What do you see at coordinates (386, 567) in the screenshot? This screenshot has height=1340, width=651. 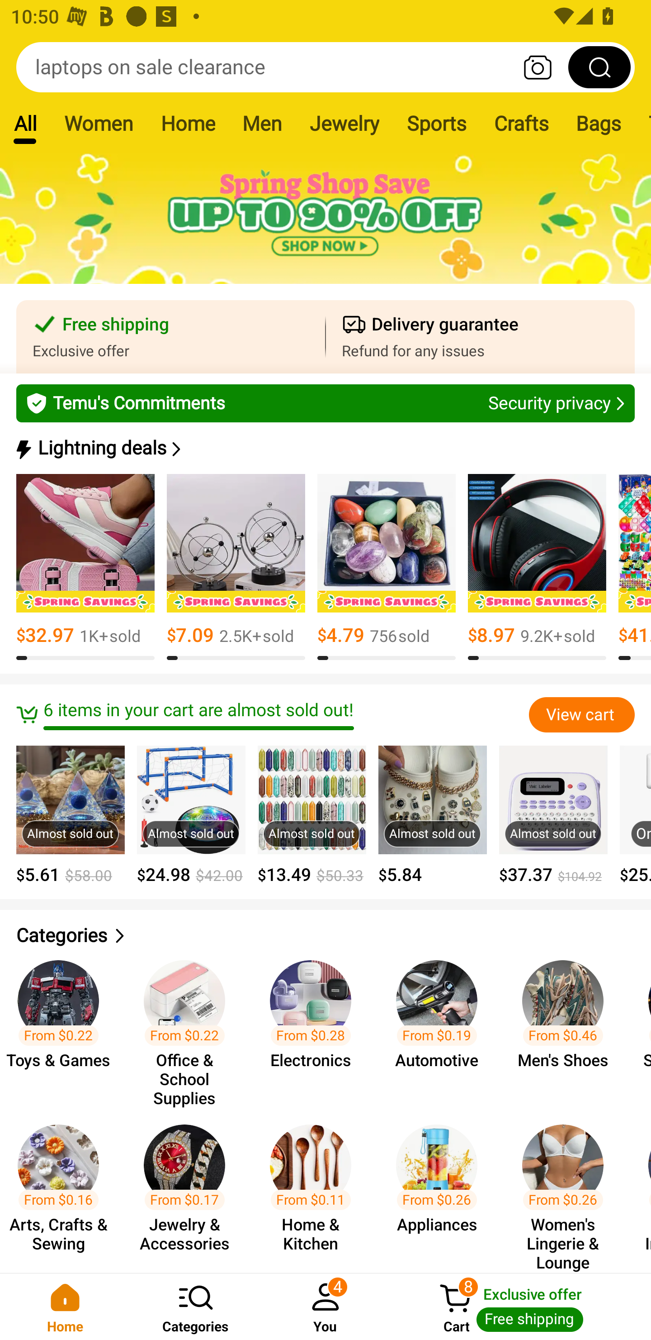 I see `$4.79 756￼sold 8.0` at bounding box center [386, 567].